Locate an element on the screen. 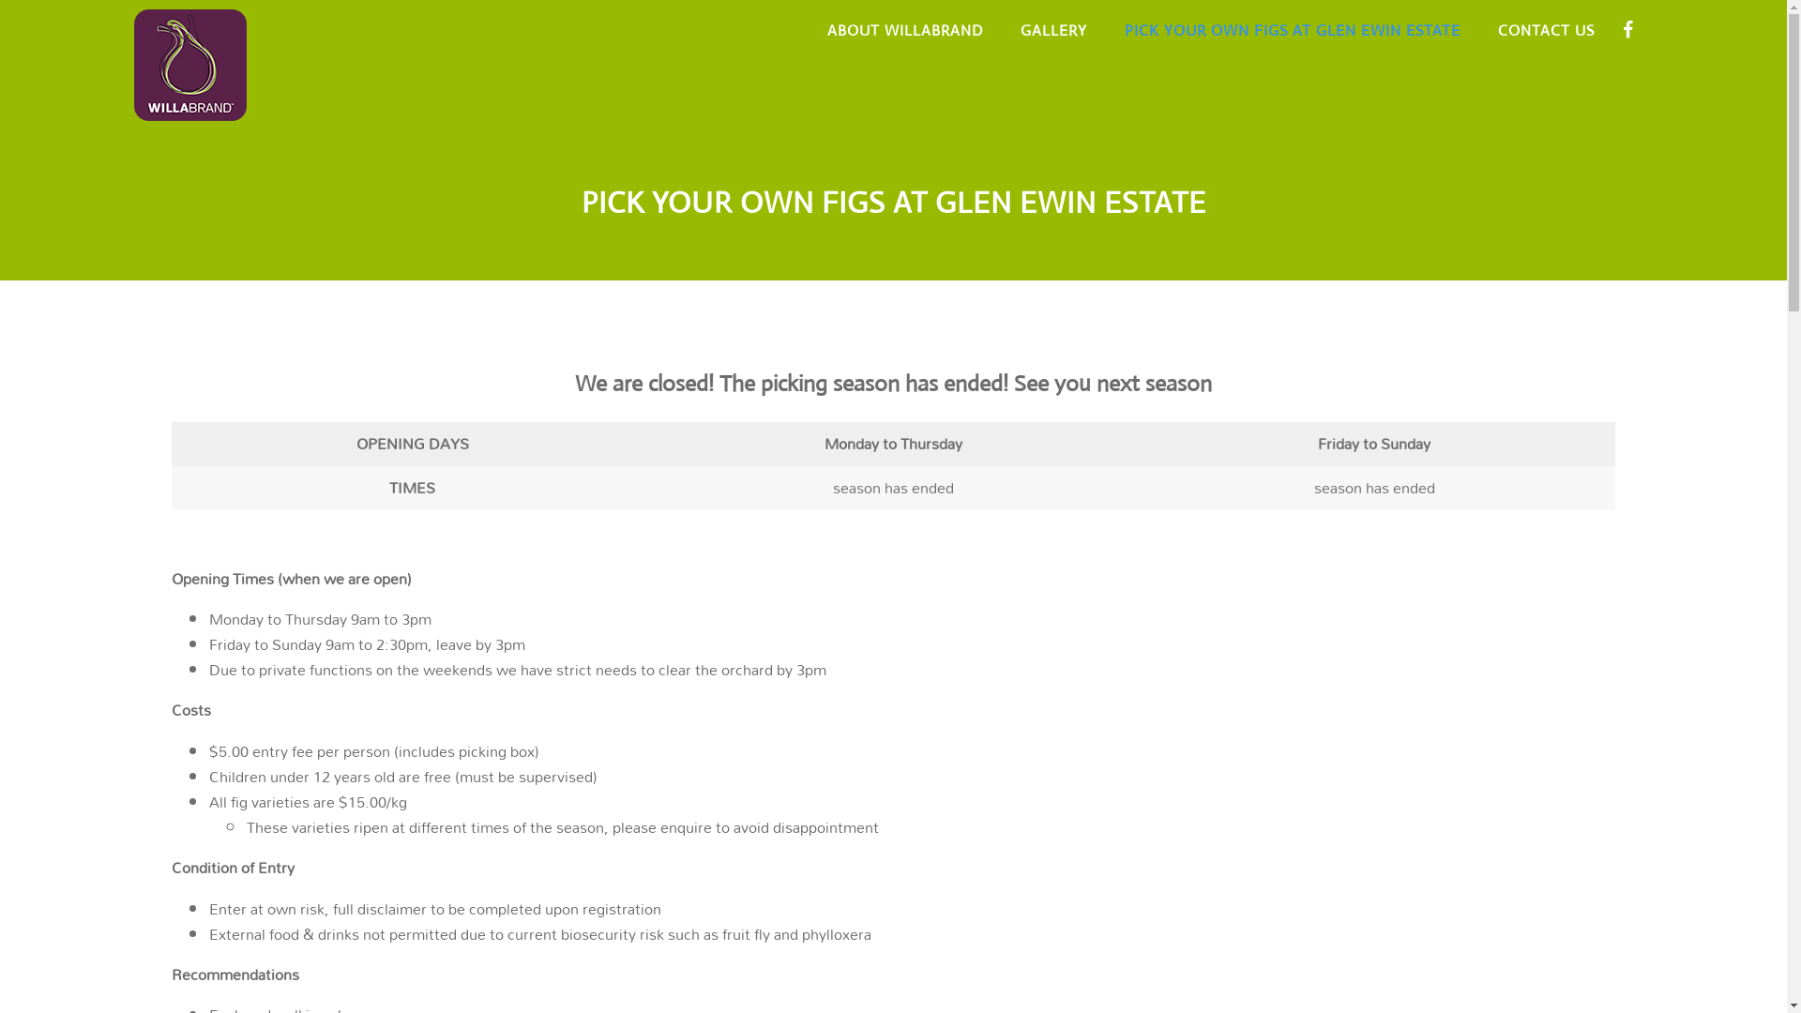 This screenshot has height=1013, width=1801. ABOUT WILLABRAND is located at coordinates (905, 31).